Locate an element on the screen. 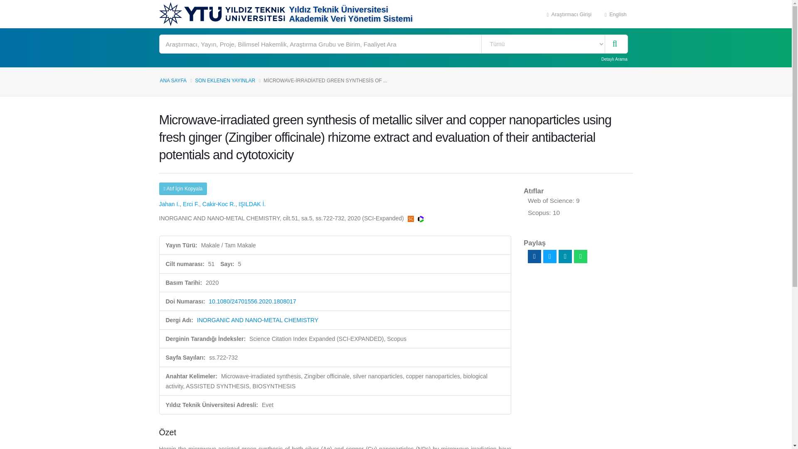 The image size is (798, 449). Cakir-Koc R. is located at coordinates (219, 204).